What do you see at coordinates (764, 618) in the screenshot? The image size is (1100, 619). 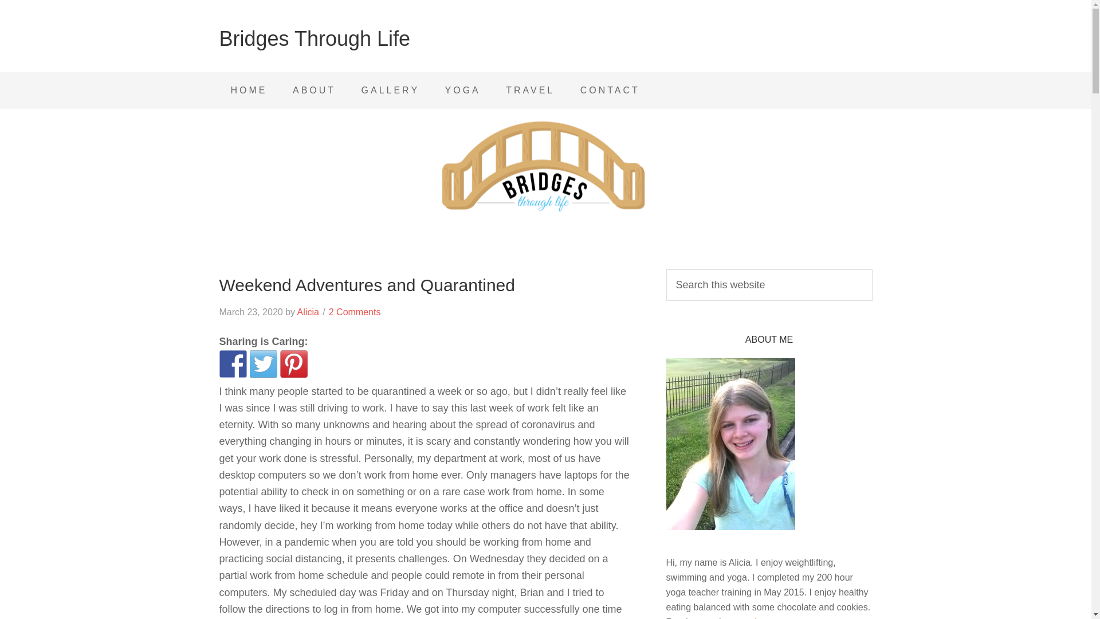 I see `here` at bounding box center [764, 618].